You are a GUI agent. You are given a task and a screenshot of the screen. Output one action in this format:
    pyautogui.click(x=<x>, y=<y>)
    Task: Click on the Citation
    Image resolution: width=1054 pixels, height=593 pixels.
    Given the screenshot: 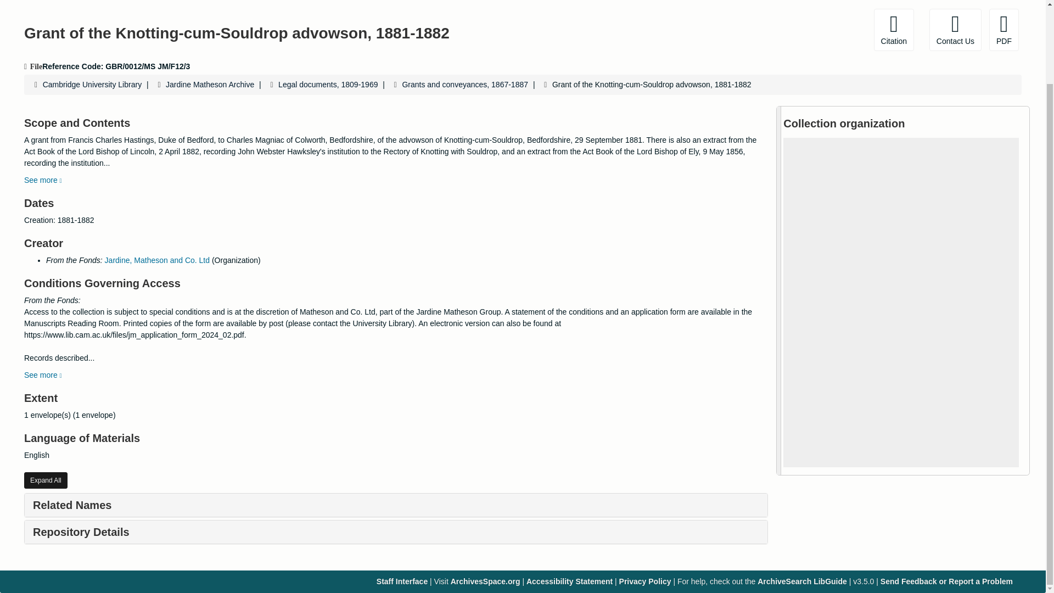 What is the action you would take?
    pyautogui.click(x=894, y=30)
    